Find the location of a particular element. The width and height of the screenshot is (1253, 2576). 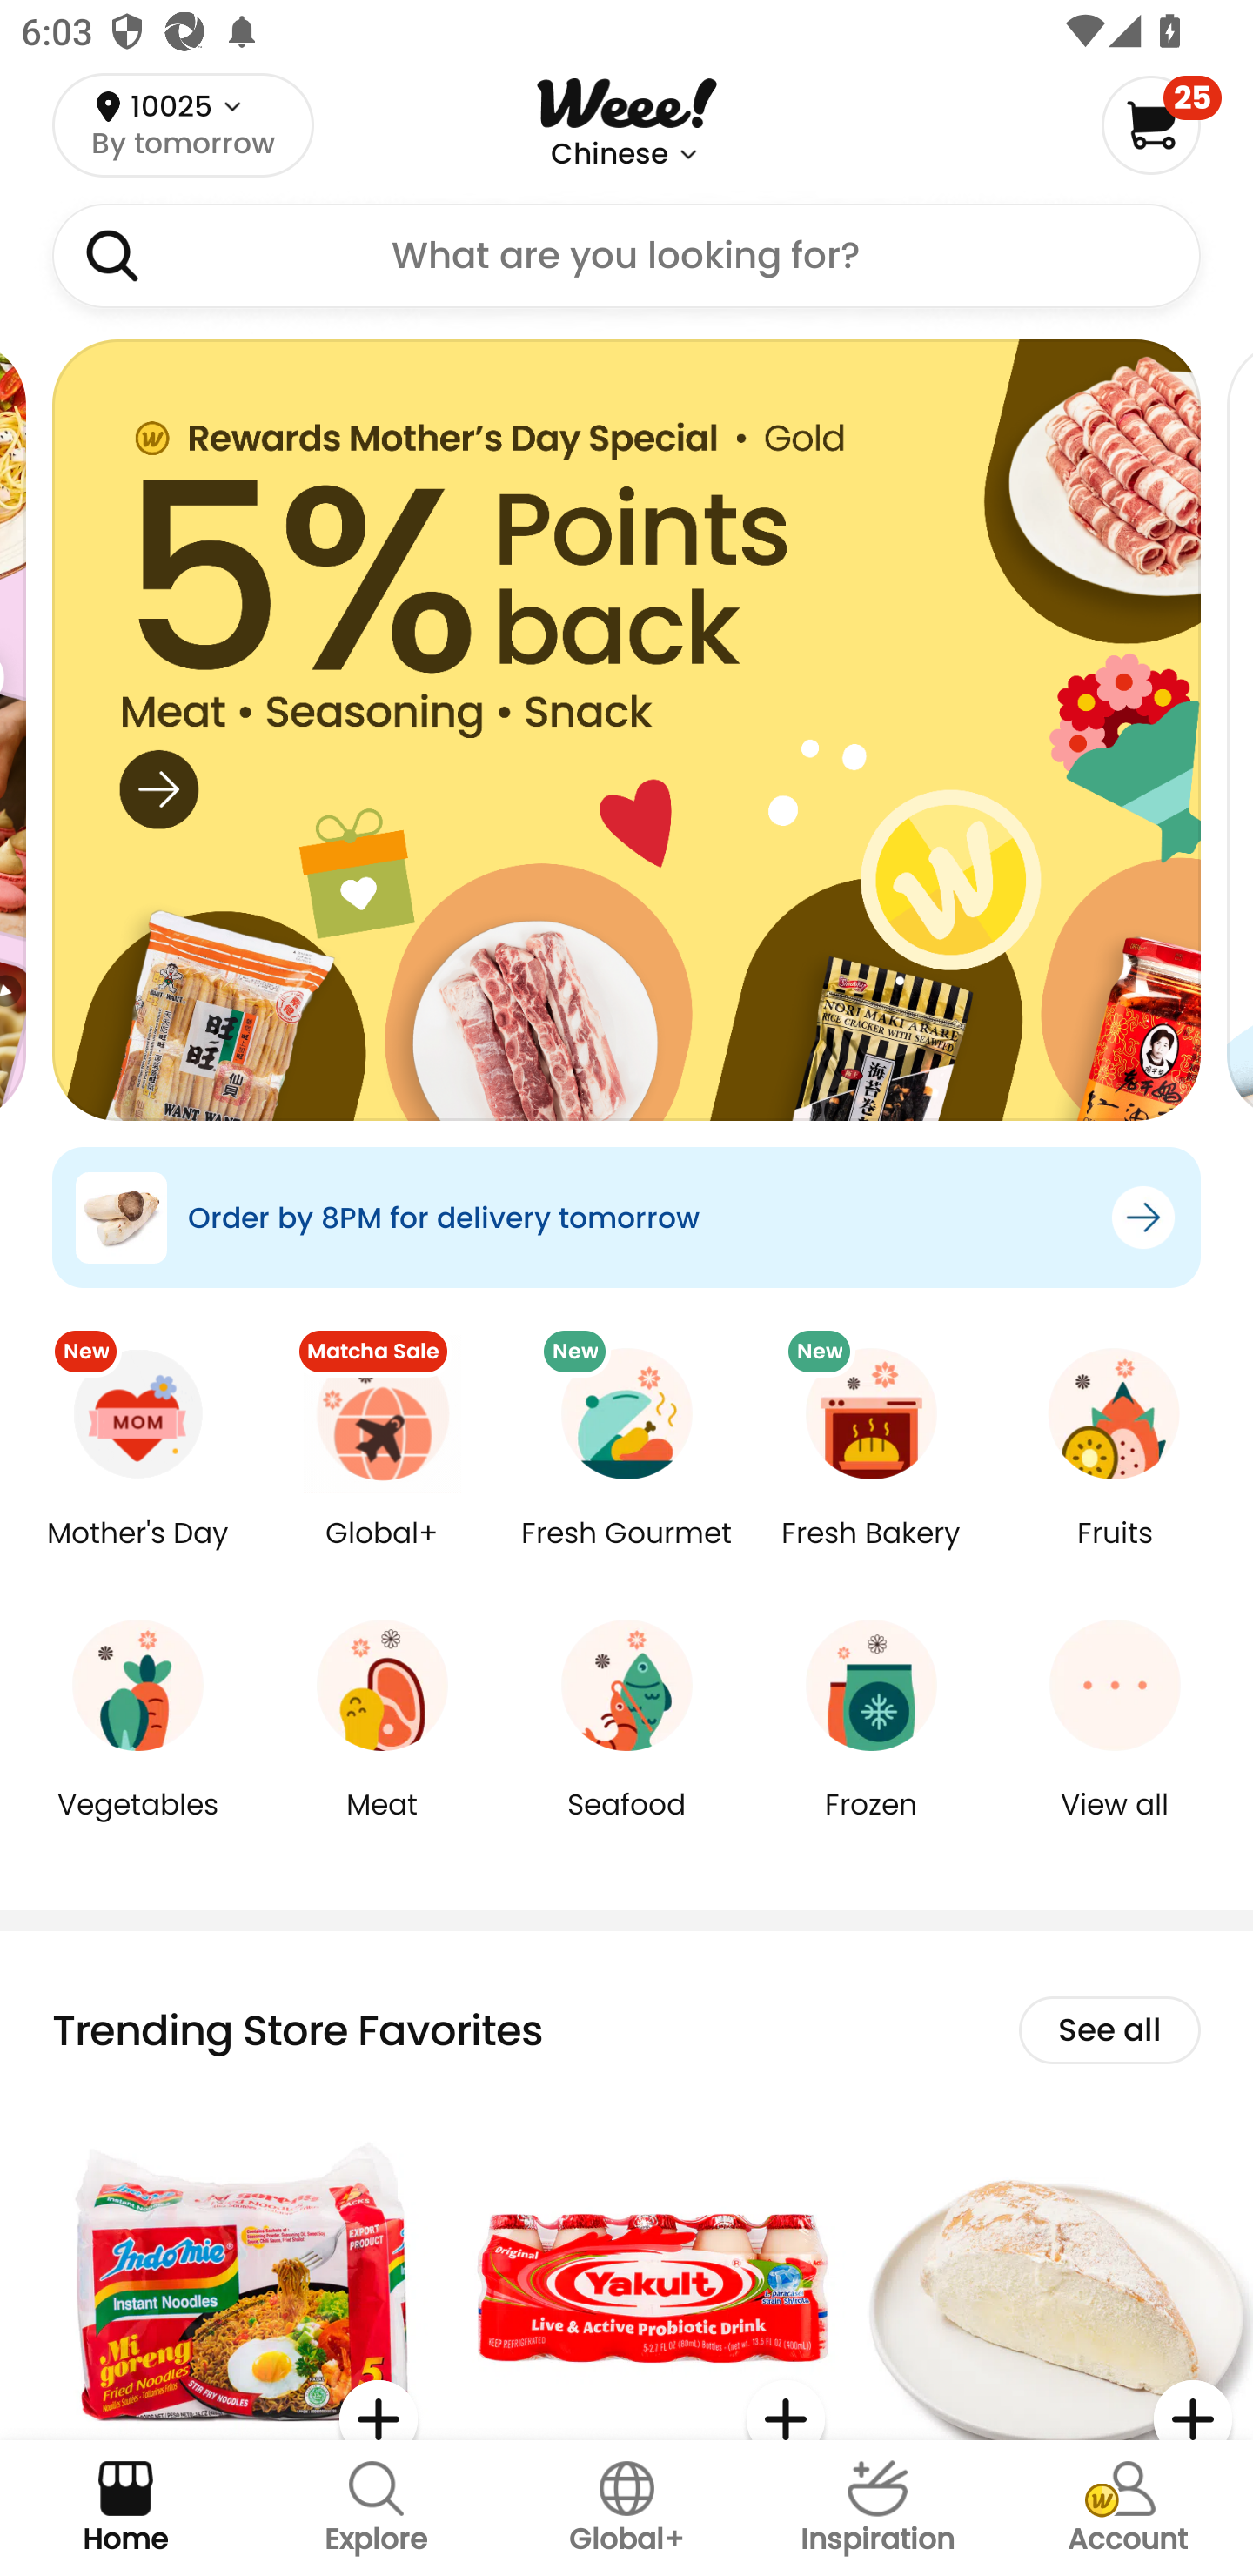

Chinese is located at coordinates (609, 154).